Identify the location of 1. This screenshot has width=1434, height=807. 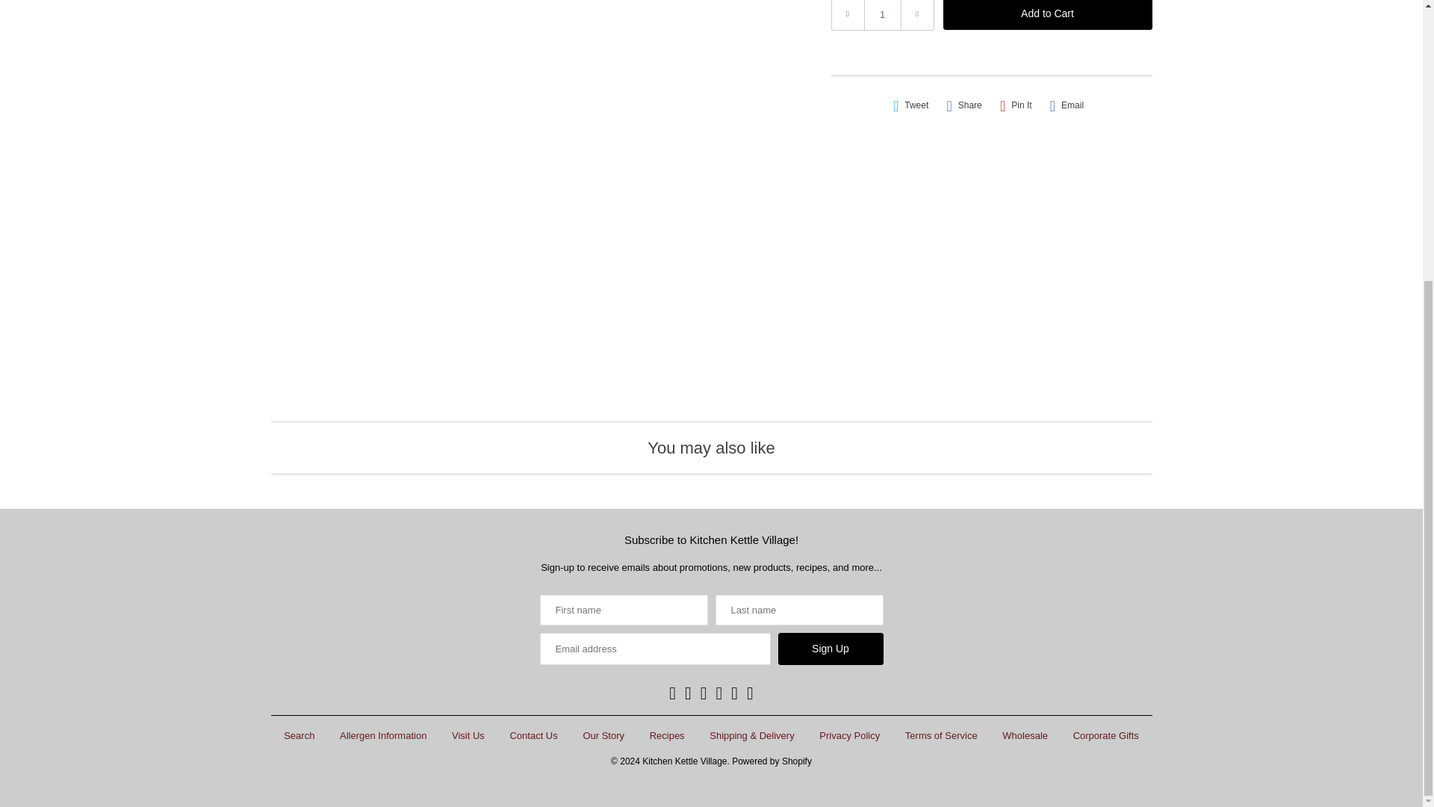
(881, 15).